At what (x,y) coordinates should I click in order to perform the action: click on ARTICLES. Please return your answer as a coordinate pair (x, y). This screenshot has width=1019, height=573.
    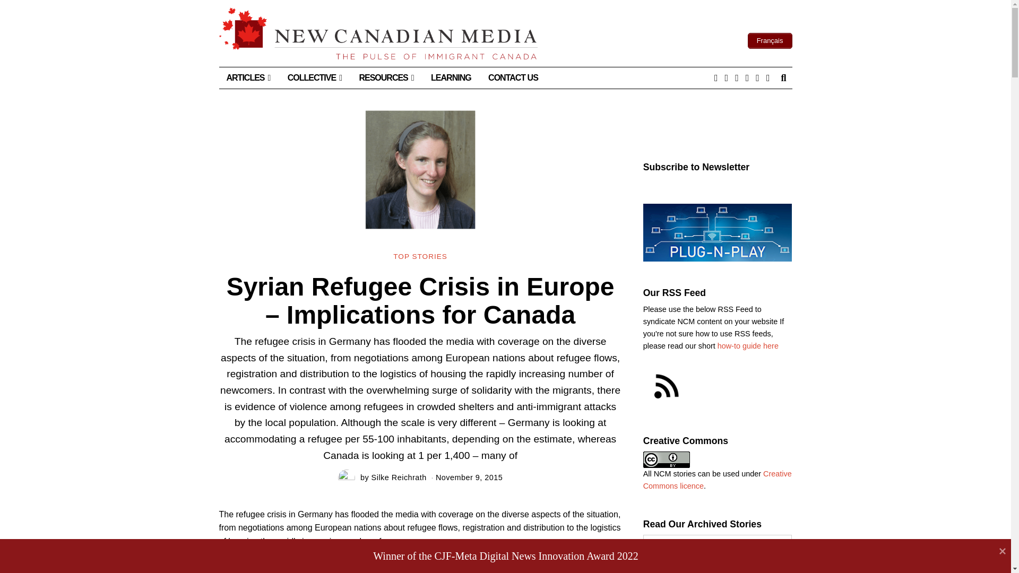
    Looking at the image, I should click on (248, 78).